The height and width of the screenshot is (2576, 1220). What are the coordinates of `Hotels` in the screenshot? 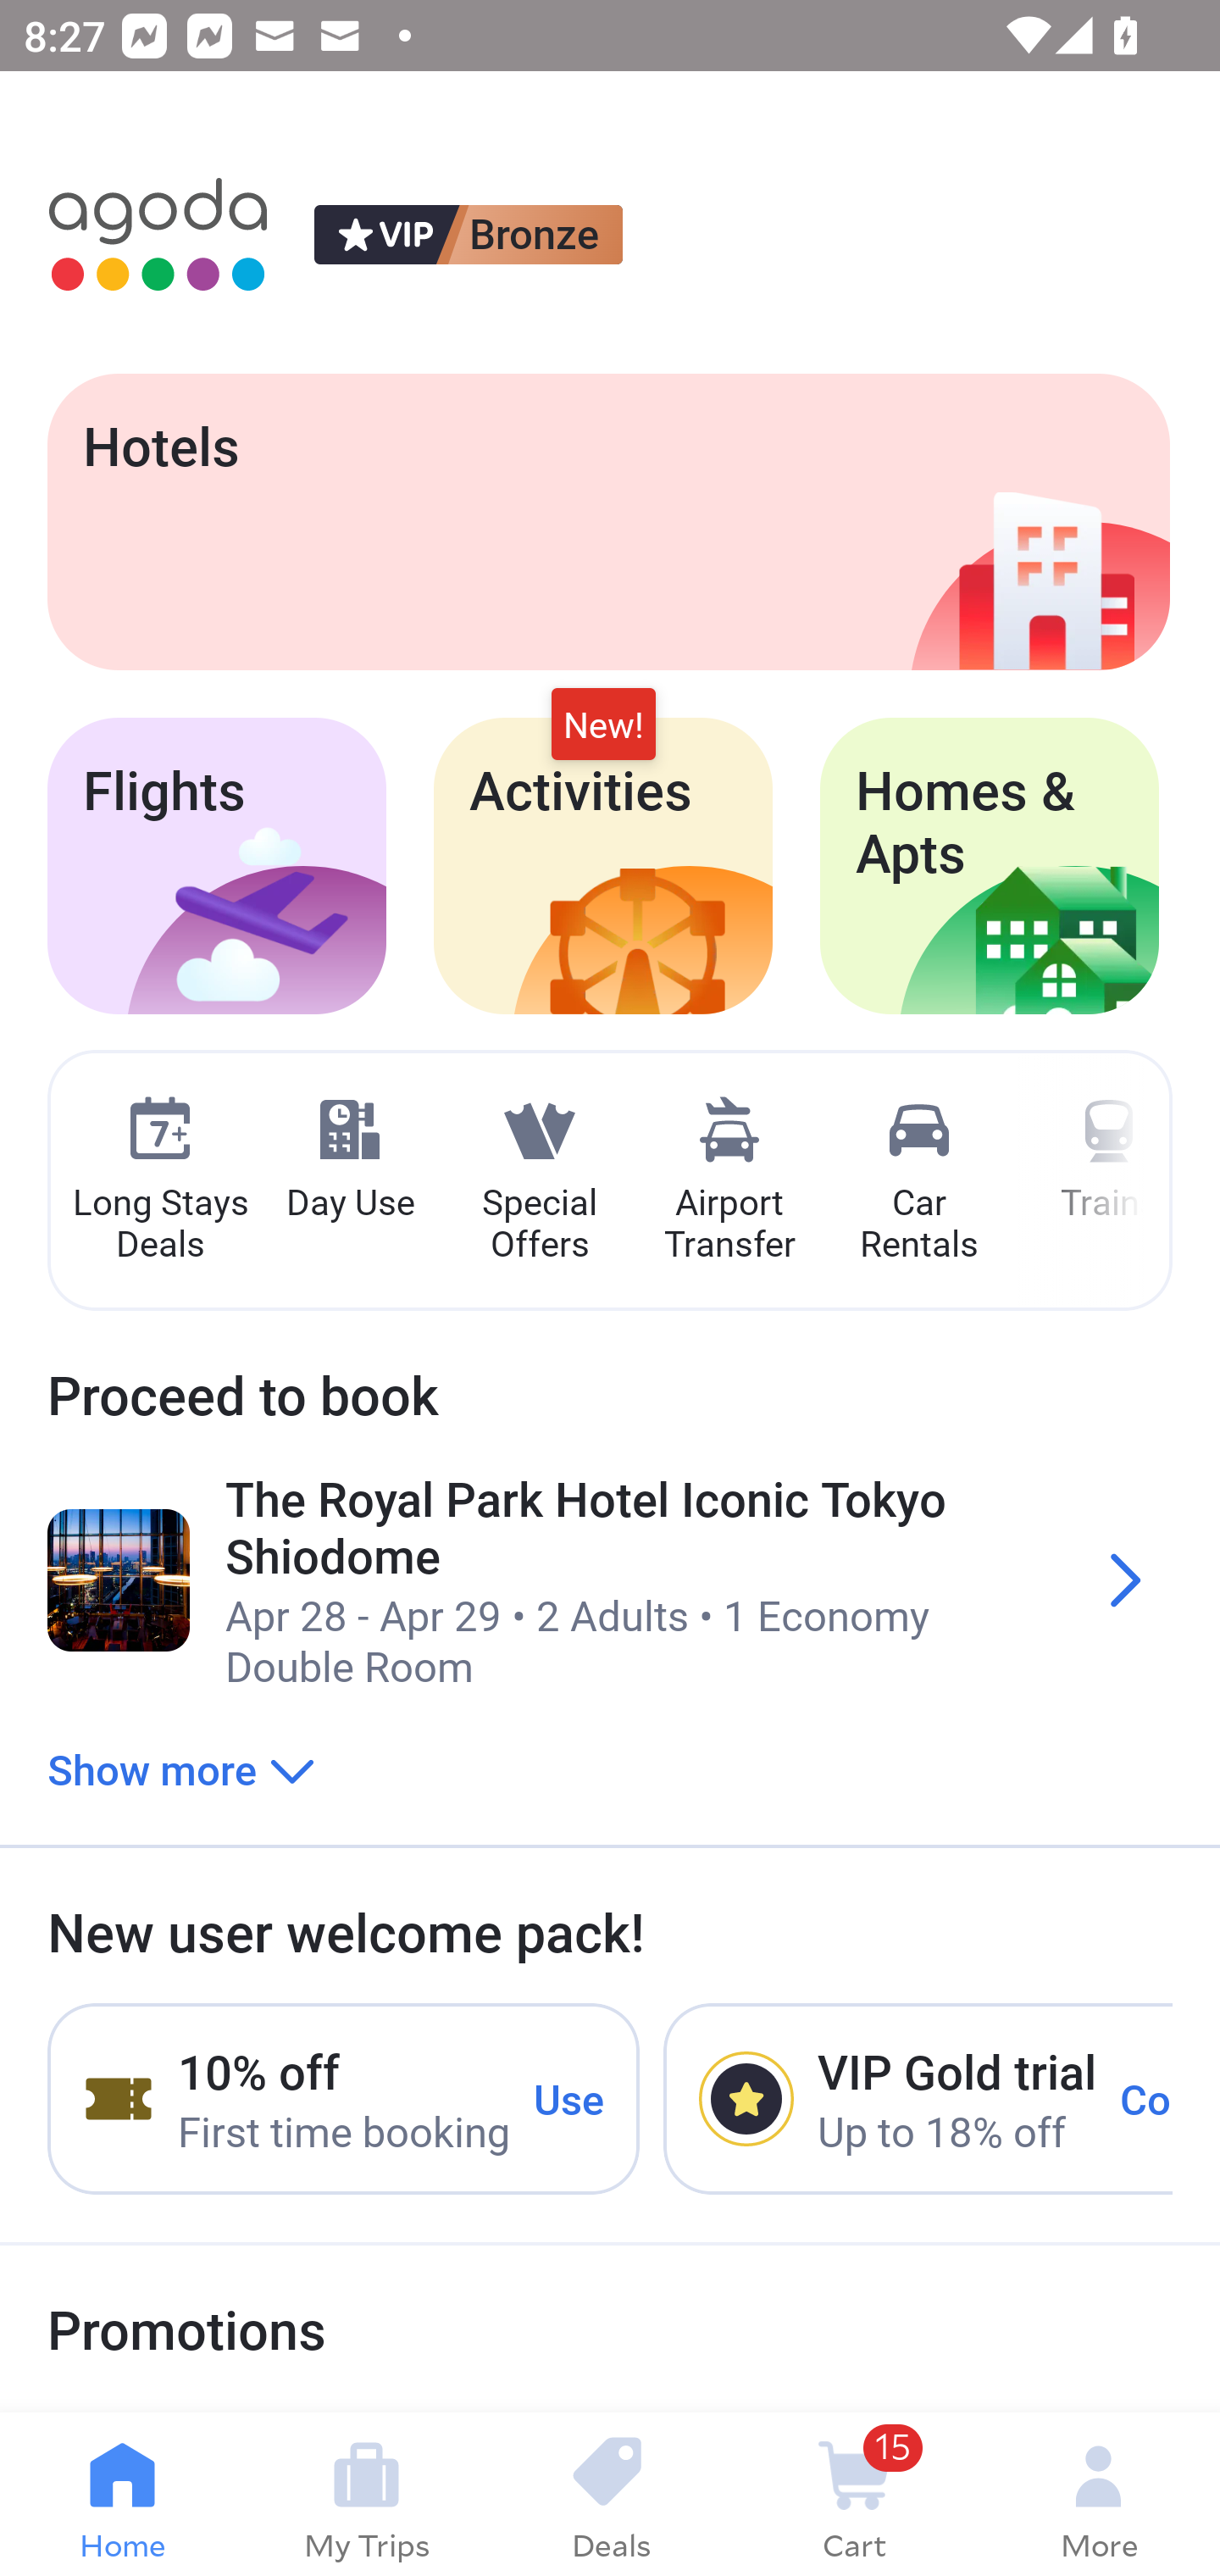 It's located at (608, 521).